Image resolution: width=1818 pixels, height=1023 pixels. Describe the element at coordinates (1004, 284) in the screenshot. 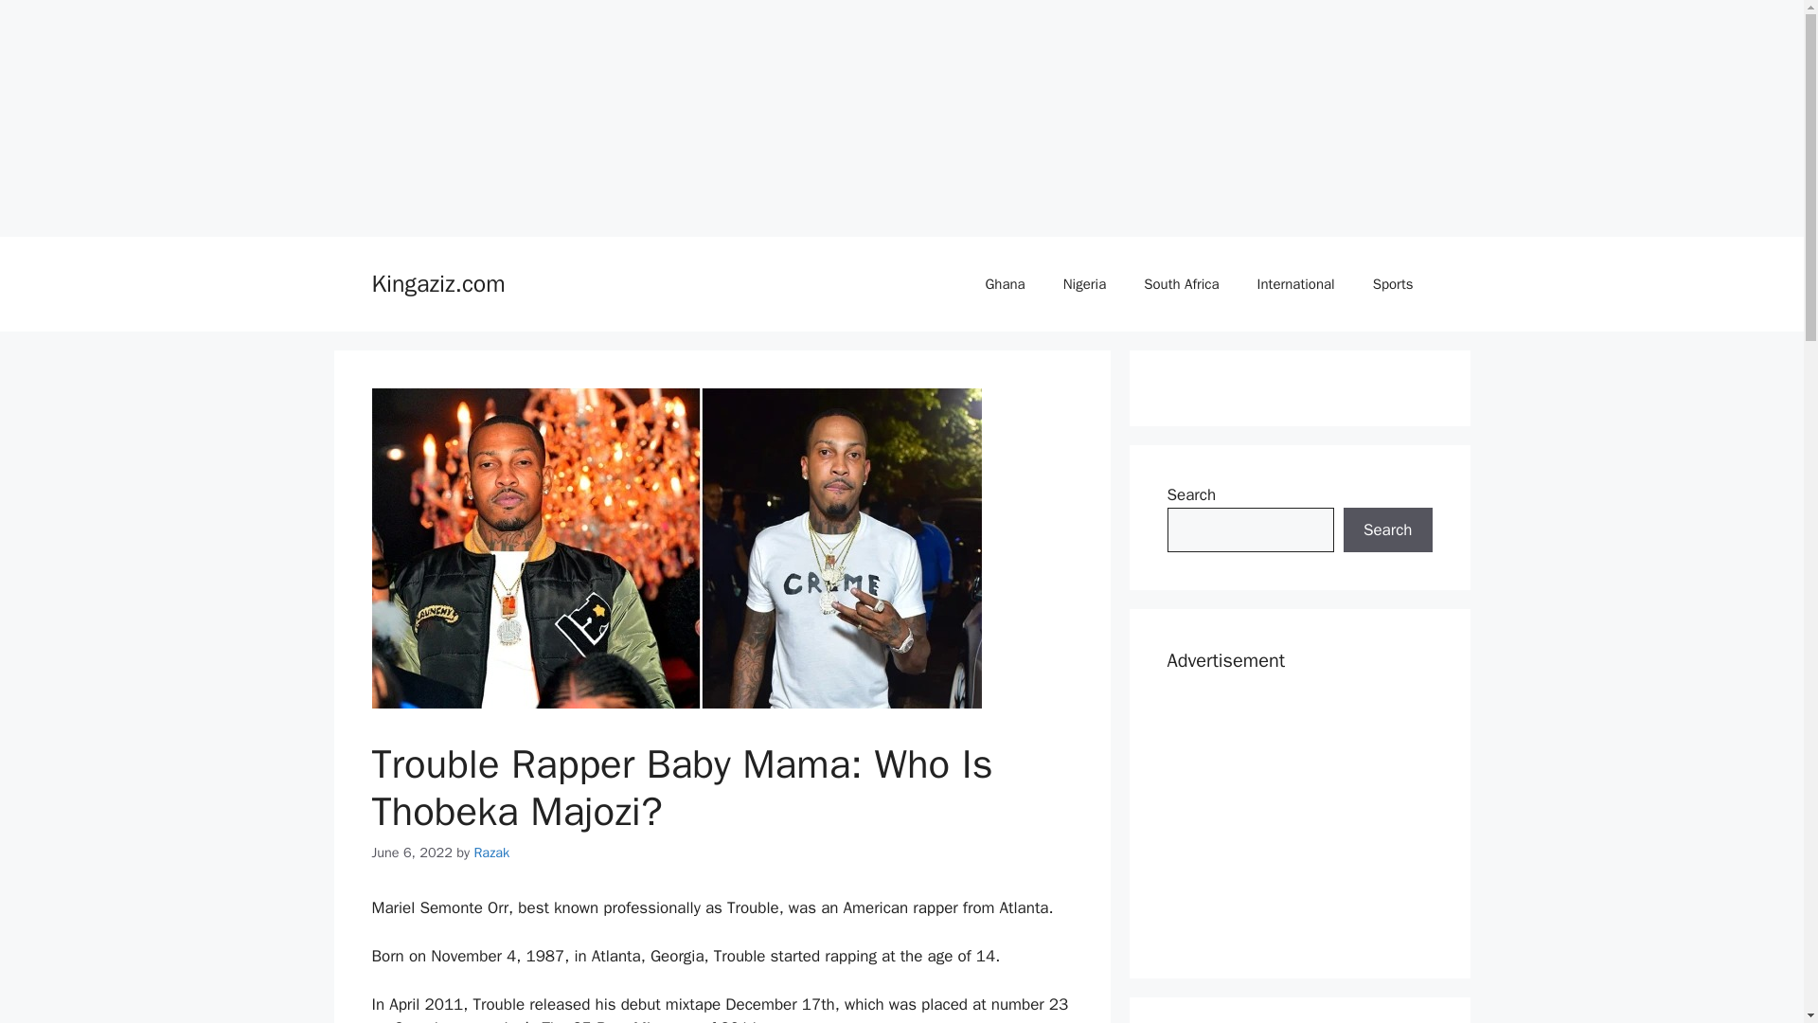

I see `Ghana` at that location.